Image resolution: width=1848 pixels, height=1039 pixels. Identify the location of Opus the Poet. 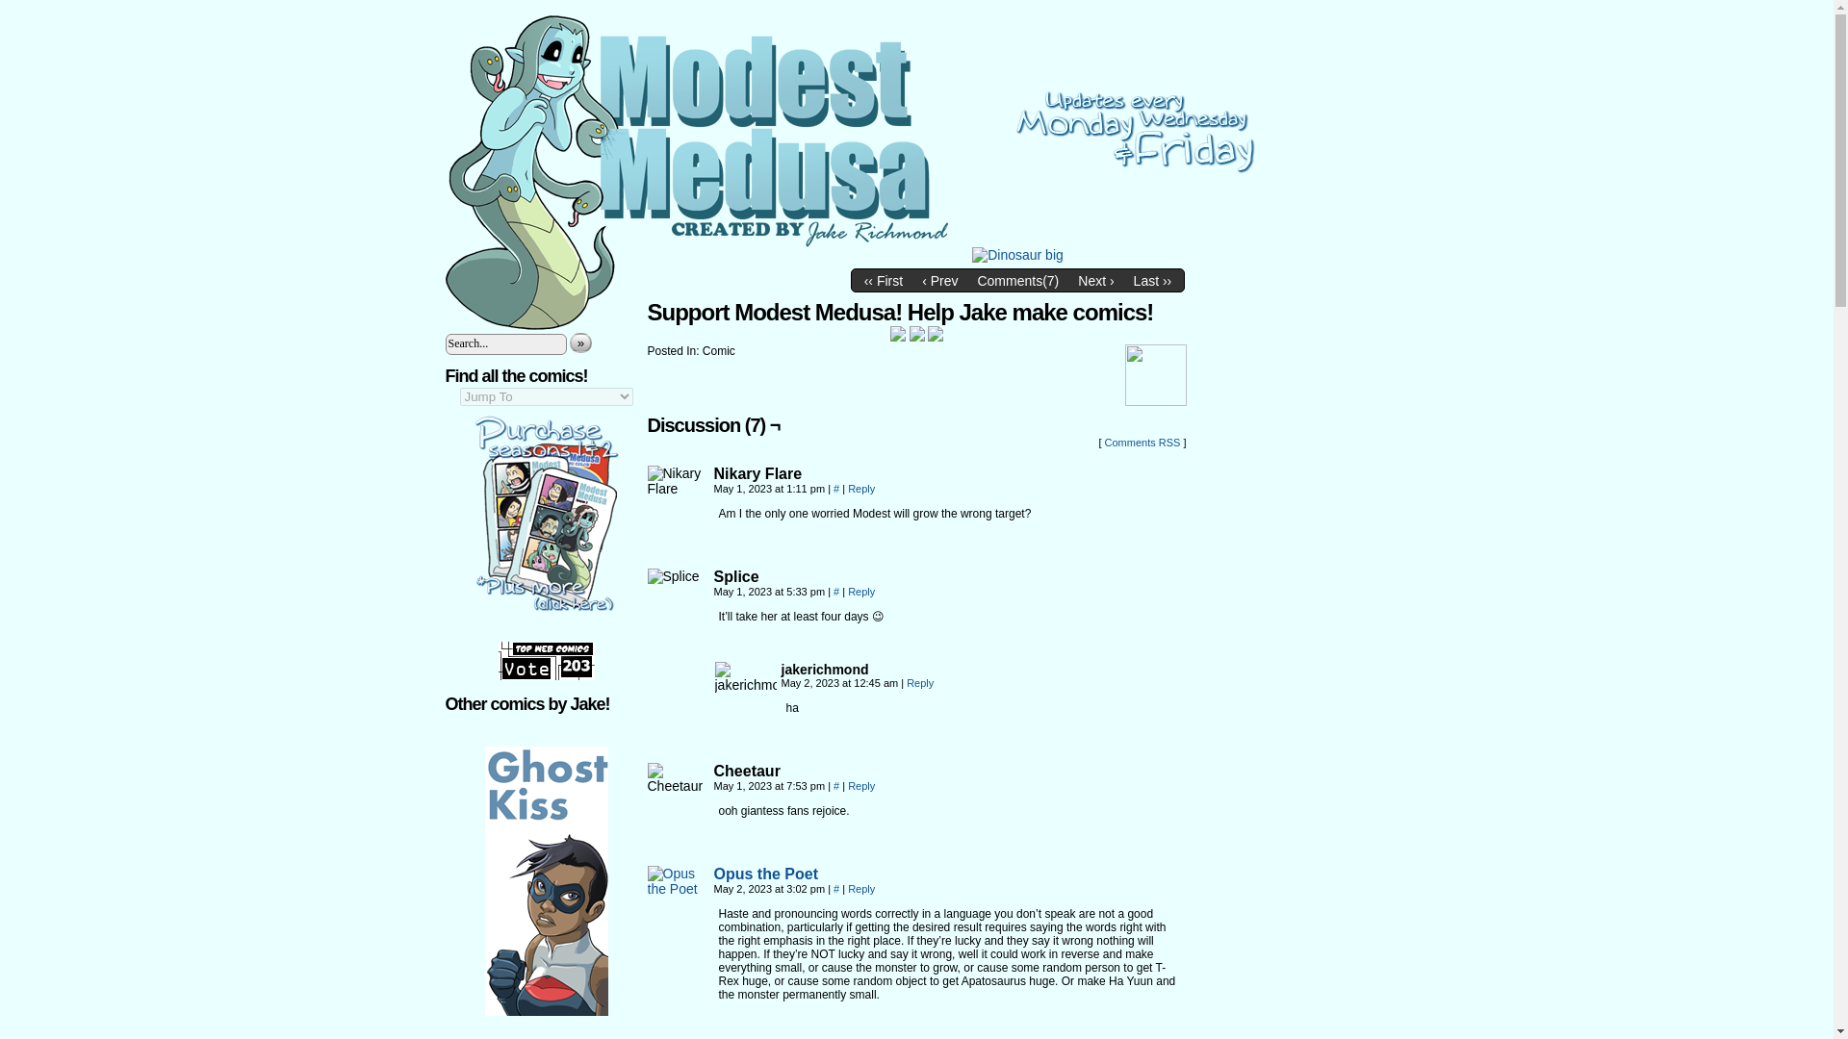
(766, 874).